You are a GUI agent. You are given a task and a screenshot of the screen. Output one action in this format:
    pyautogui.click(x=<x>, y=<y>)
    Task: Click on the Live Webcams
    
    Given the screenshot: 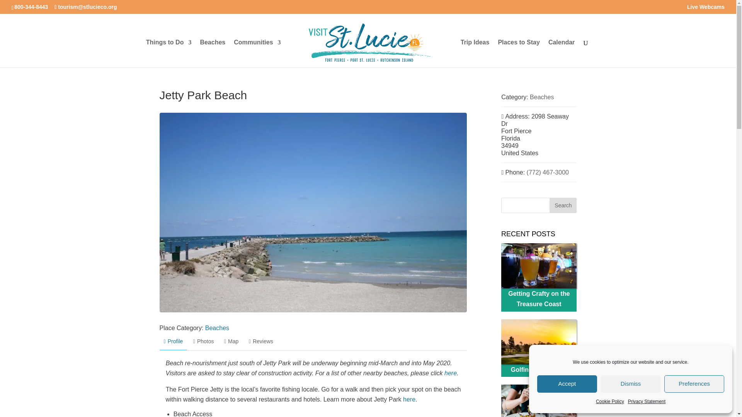 What is the action you would take?
    pyautogui.click(x=706, y=8)
    